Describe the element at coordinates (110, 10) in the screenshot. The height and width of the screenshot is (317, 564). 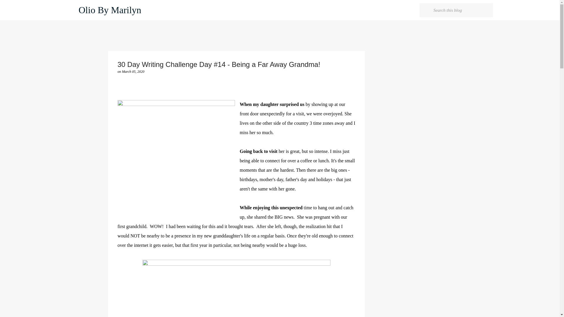
I see `Olio By Marilyn` at that location.